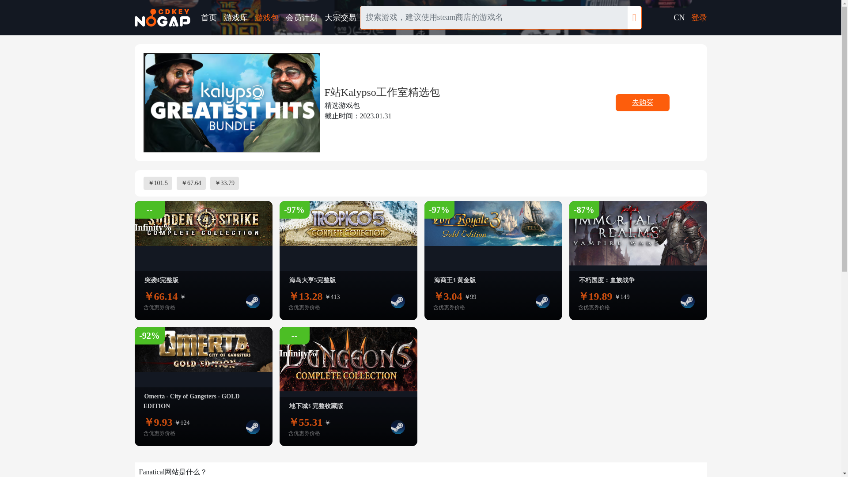 This screenshot has height=477, width=848. What do you see at coordinates (397, 427) in the screenshot?
I see `Steam` at bounding box center [397, 427].